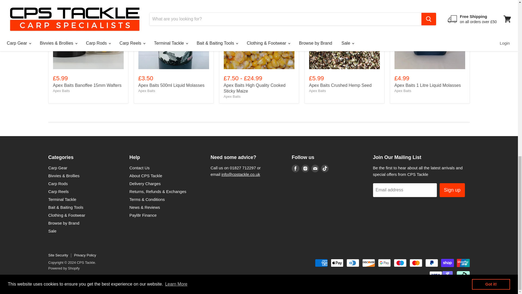  Describe the element at coordinates (61, 91) in the screenshot. I see `Apex Baits` at that location.